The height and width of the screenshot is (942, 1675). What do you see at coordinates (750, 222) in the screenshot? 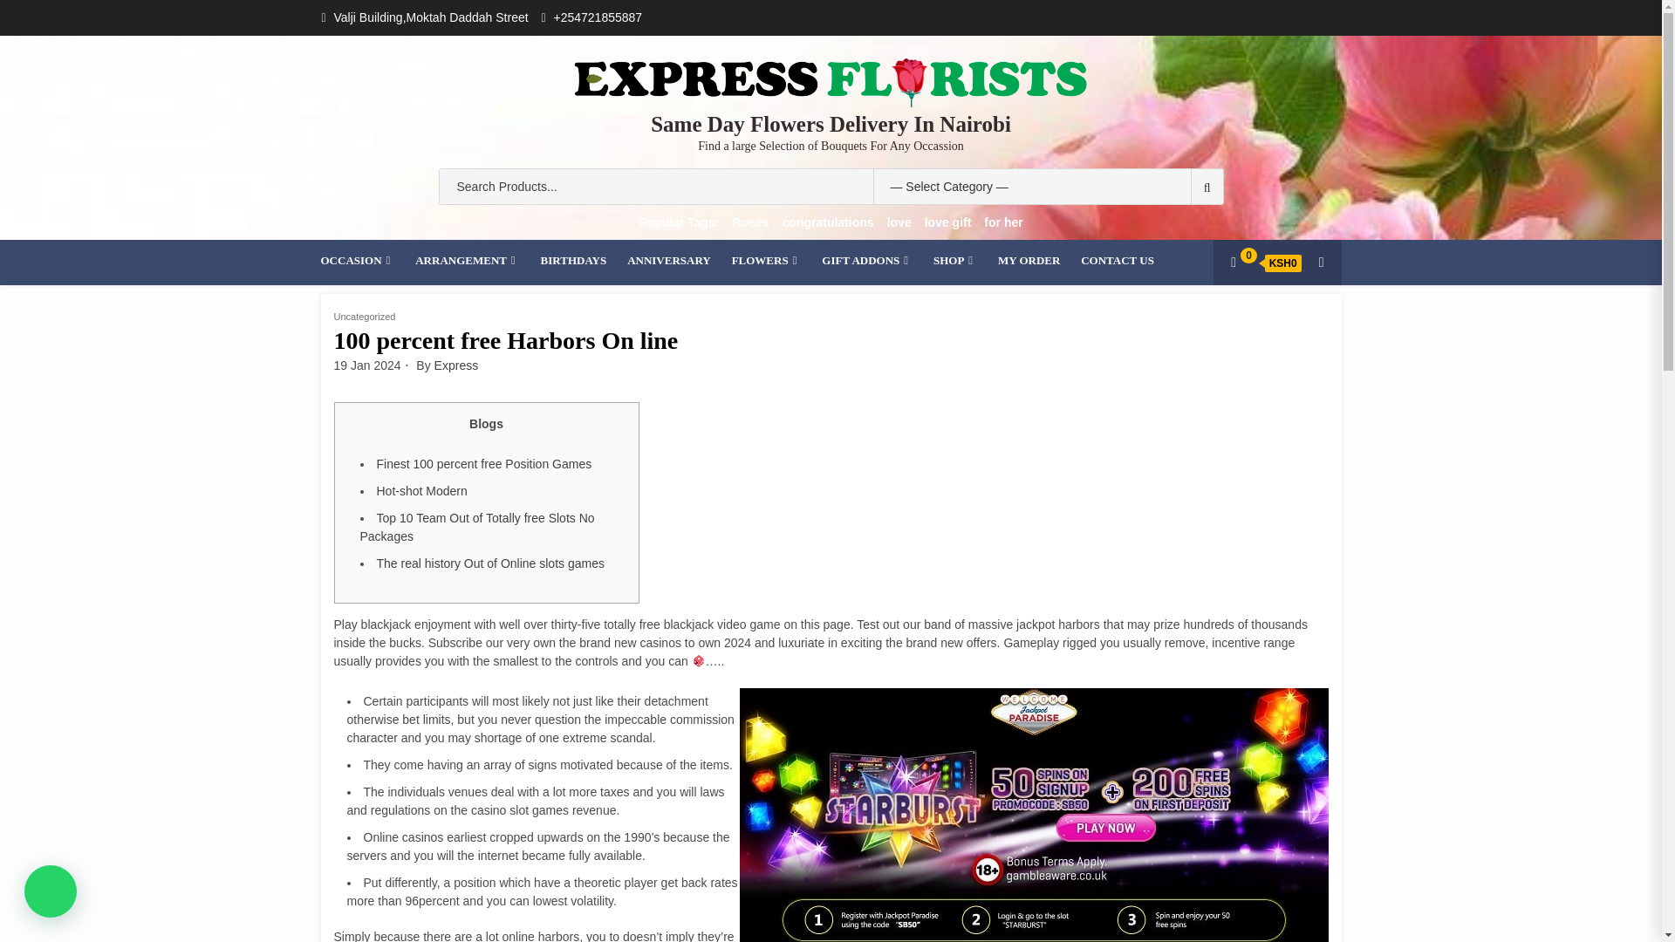
I see `Roses` at bounding box center [750, 222].